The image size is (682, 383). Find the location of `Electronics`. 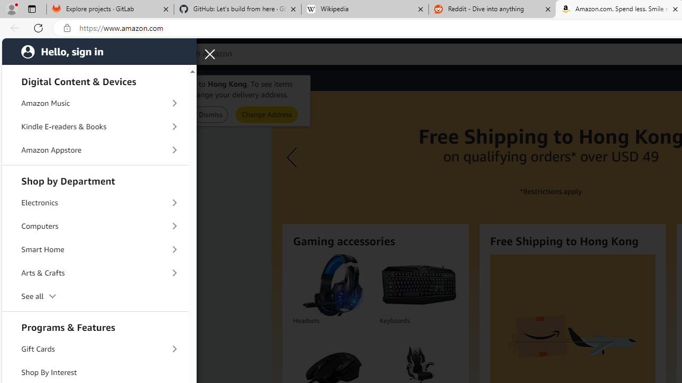

Electronics is located at coordinates (95, 202).